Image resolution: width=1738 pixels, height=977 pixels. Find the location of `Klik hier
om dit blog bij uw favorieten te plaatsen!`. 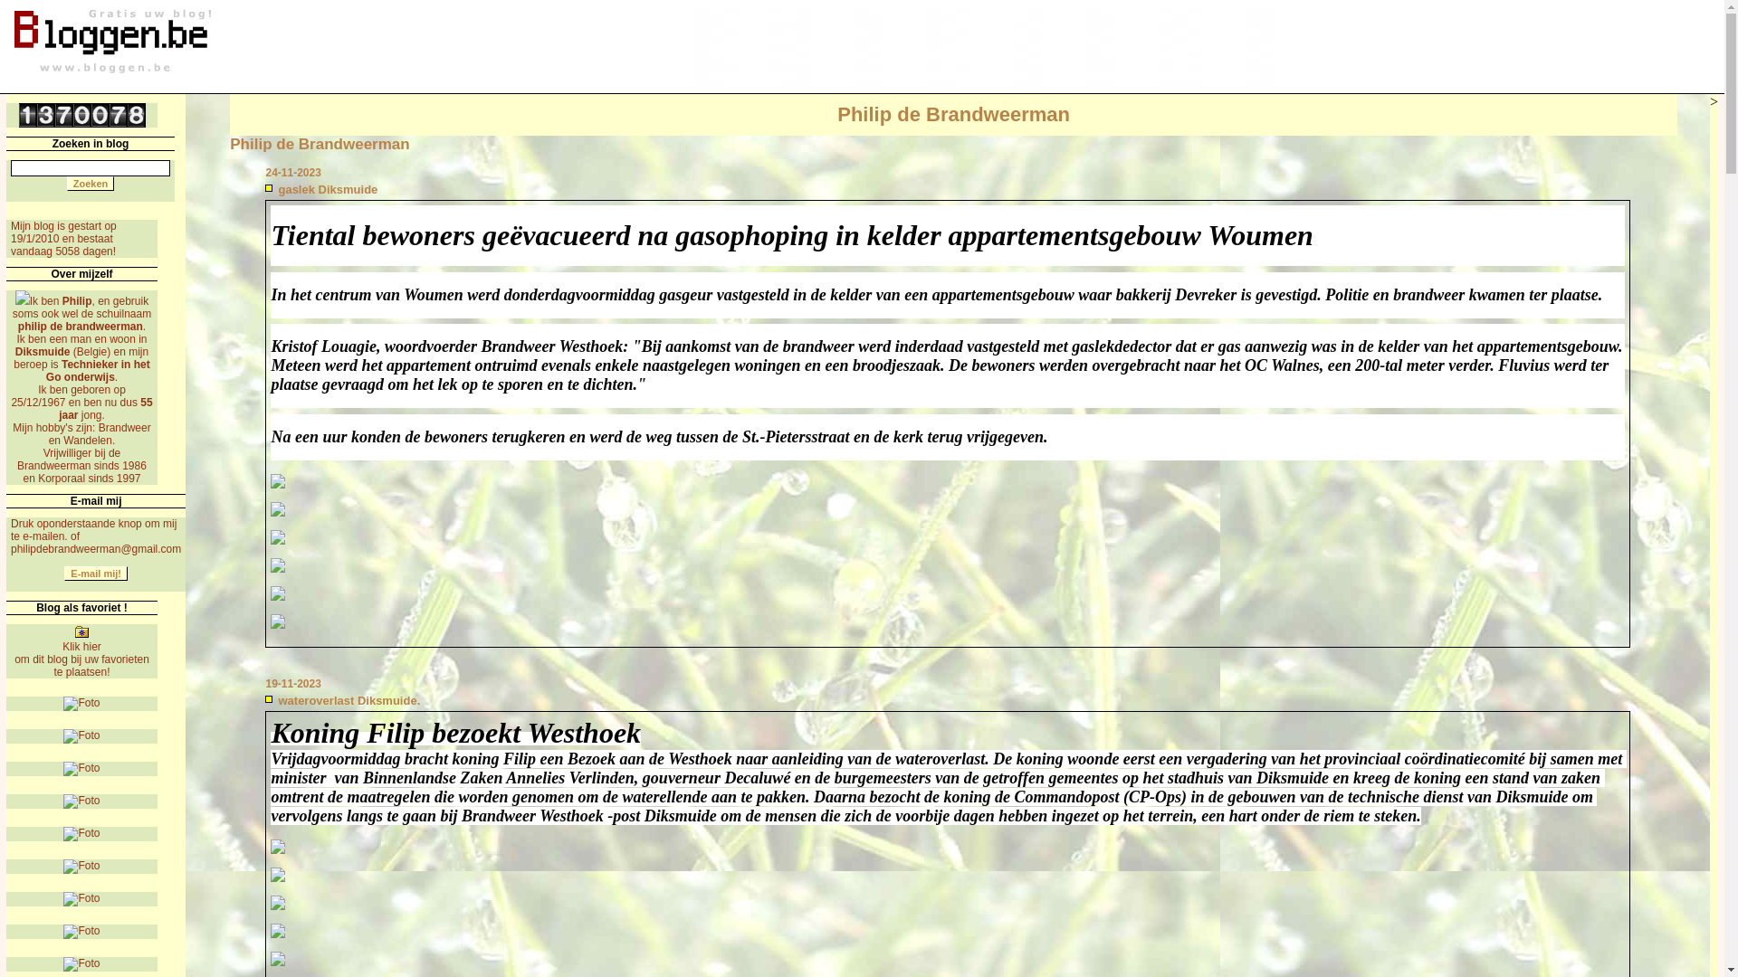

Klik hier
om dit blog bij uw favorieten te plaatsen! is located at coordinates (81, 655).